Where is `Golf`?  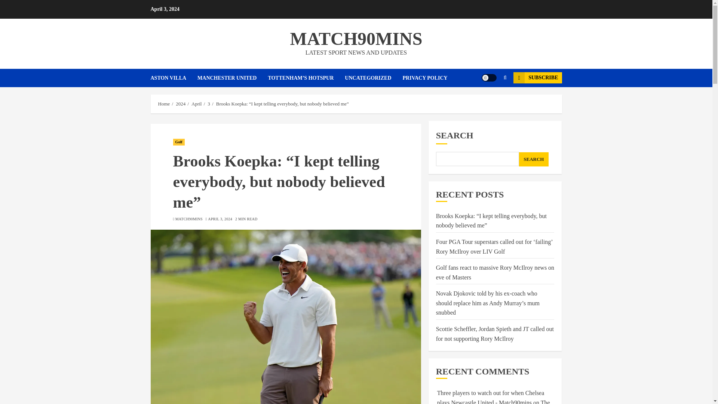 Golf is located at coordinates (179, 142).